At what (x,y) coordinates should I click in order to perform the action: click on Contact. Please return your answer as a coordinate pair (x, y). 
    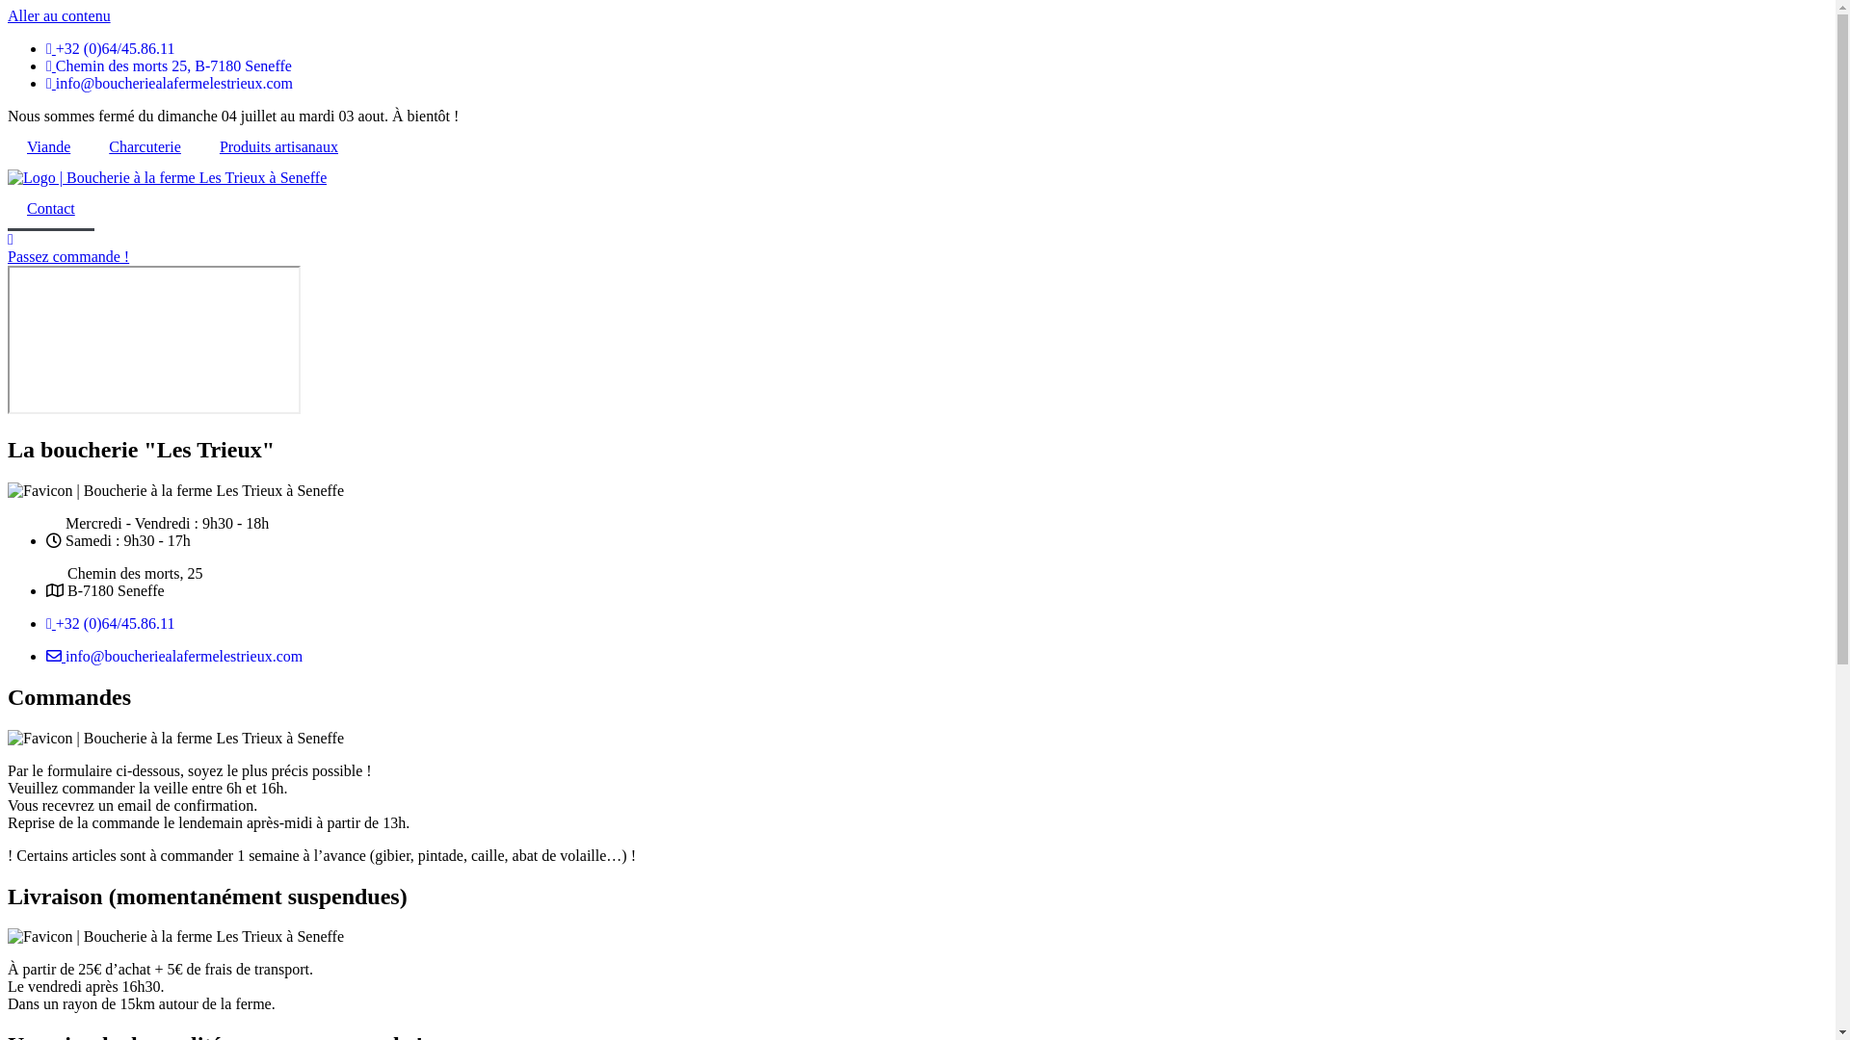
    Looking at the image, I should click on (51, 209).